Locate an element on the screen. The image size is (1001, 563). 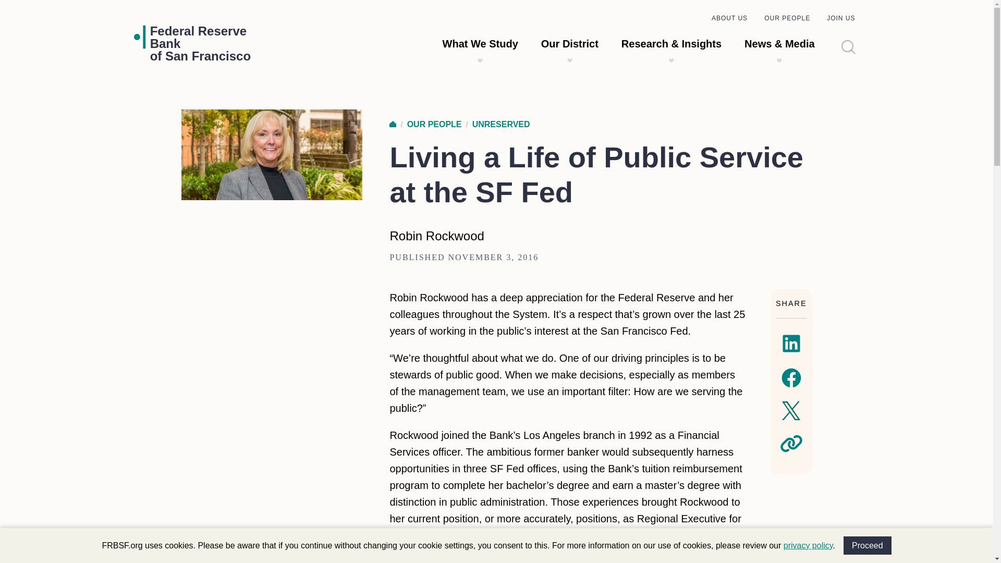
privacy policy is located at coordinates (808, 545).